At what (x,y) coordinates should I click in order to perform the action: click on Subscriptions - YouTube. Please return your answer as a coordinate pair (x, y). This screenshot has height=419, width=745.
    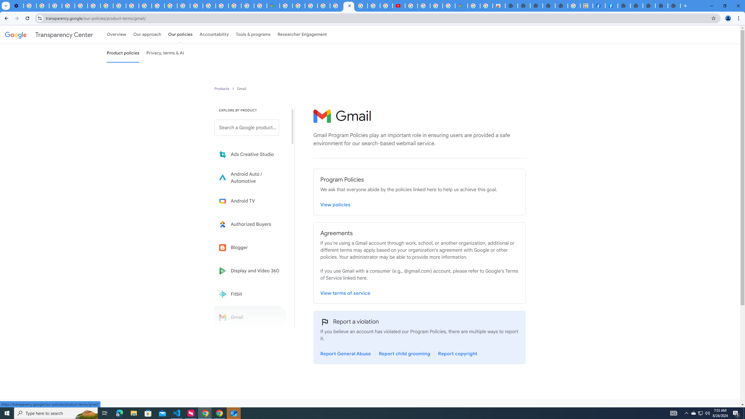
    Looking at the image, I should click on (398, 6).